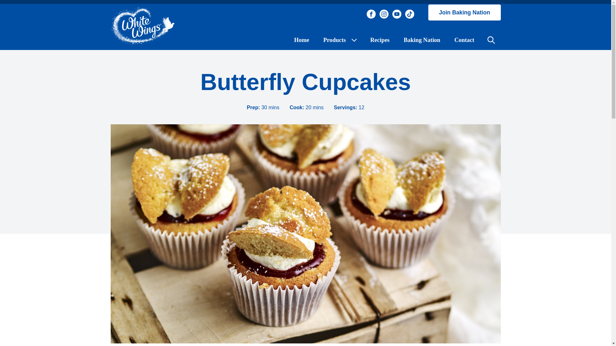 The image size is (616, 346). What do you see at coordinates (422, 40) in the screenshot?
I see `Baking Nation` at bounding box center [422, 40].